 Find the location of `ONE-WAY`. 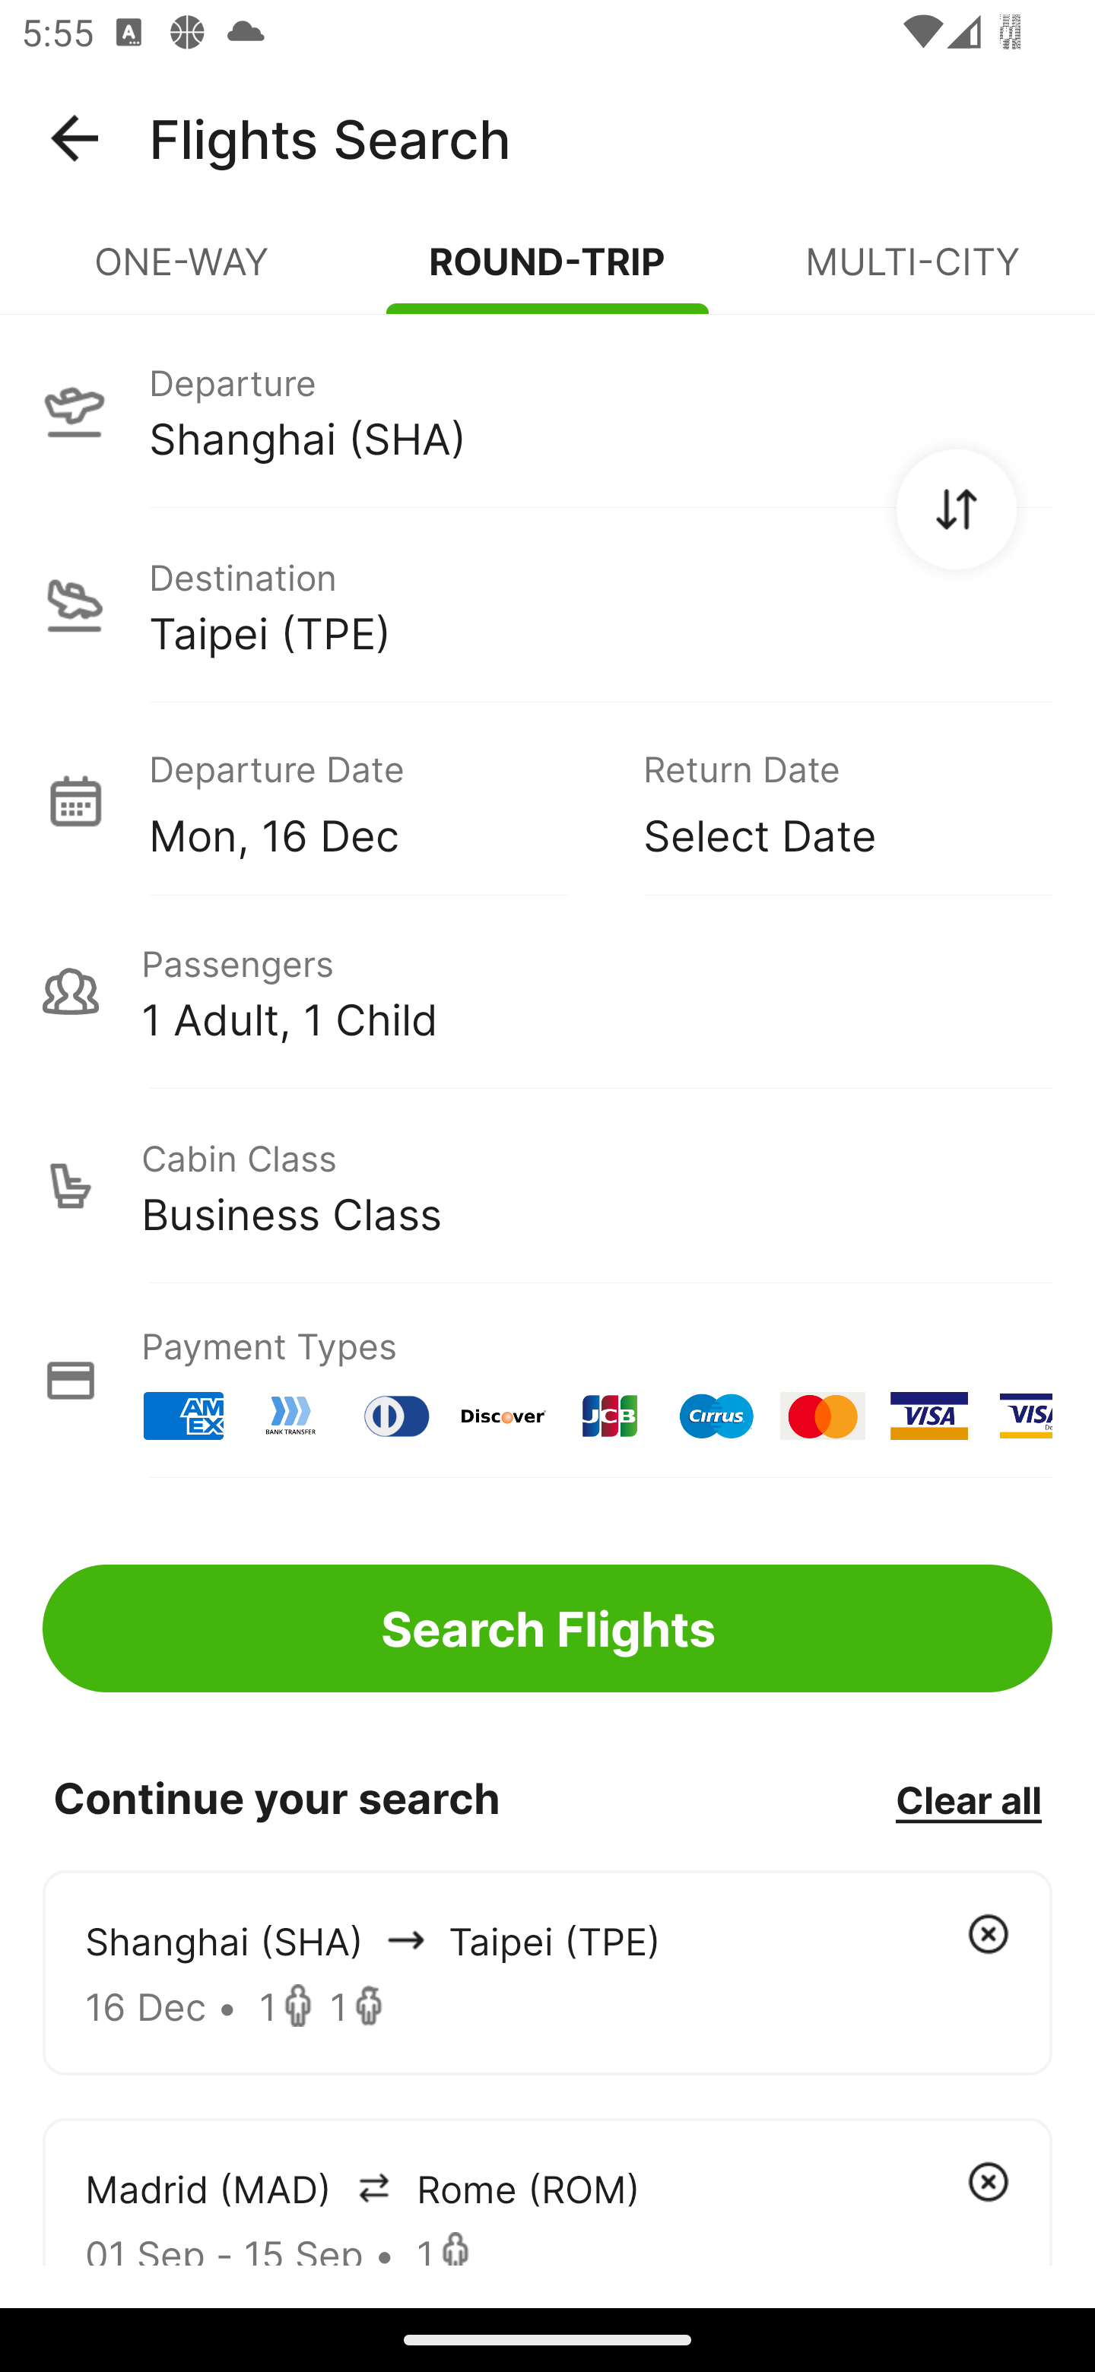

ONE-WAY is located at coordinates (182, 274).